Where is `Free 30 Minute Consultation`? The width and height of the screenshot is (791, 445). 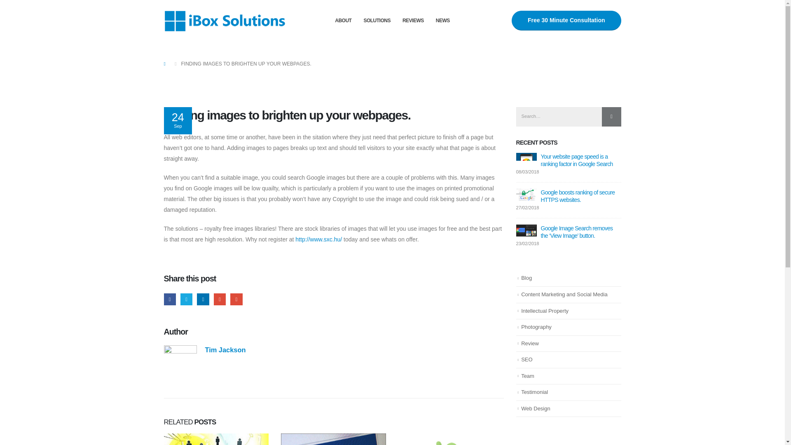 Free 30 Minute Consultation is located at coordinates (566, 21).